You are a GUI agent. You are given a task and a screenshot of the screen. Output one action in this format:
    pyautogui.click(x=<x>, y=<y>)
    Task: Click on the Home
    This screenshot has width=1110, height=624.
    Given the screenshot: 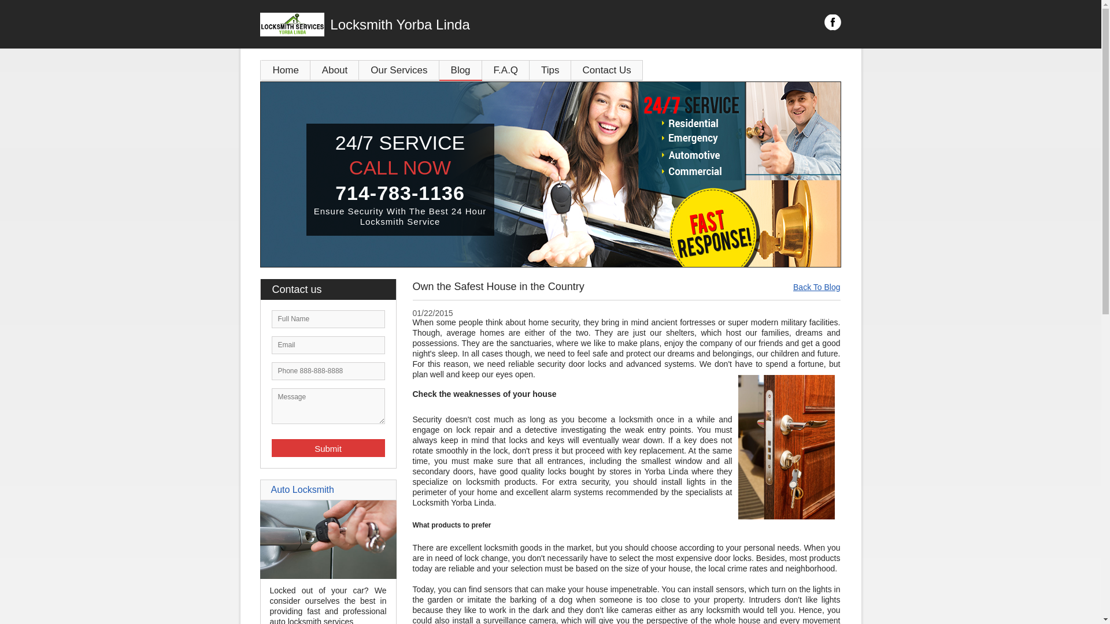 What is the action you would take?
    pyautogui.click(x=286, y=70)
    